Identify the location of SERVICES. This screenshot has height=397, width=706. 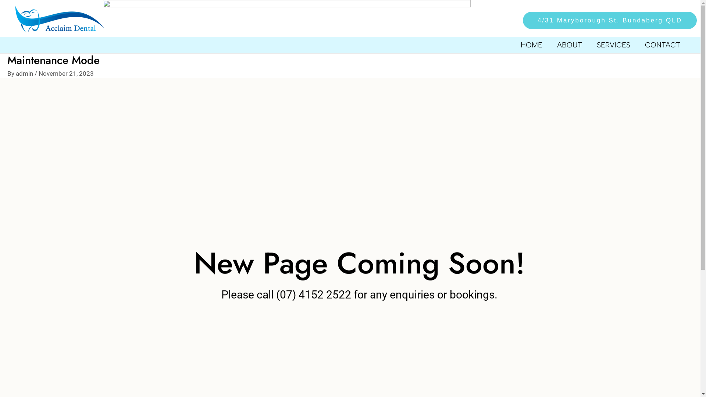
(613, 45).